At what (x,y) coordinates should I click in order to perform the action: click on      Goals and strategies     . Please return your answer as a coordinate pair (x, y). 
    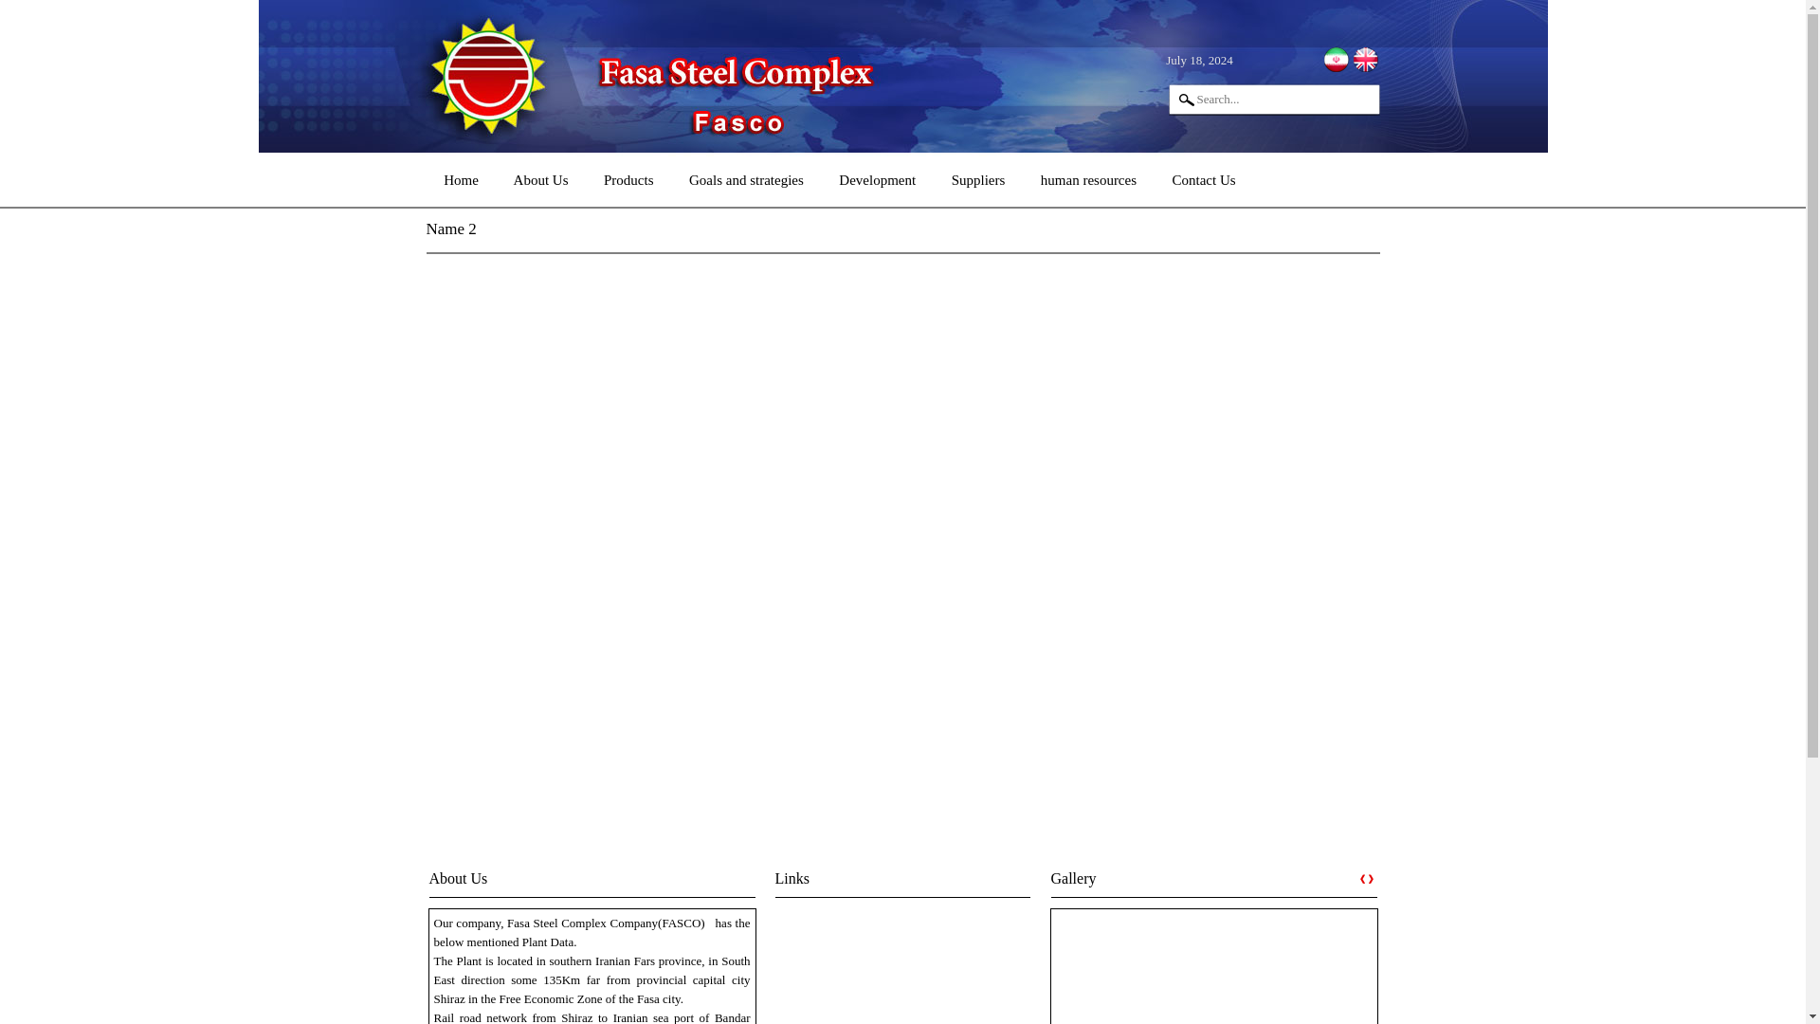
    Looking at the image, I should click on (745, 180).